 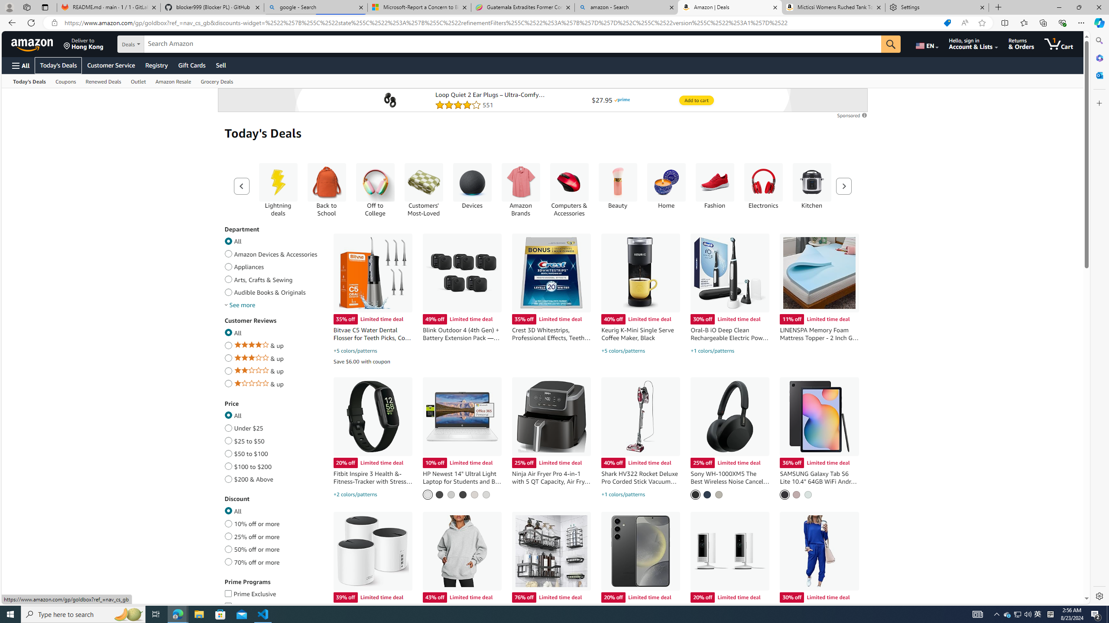 I want to click on Amazon Devices & Accessories, so click(x=228, y=253).